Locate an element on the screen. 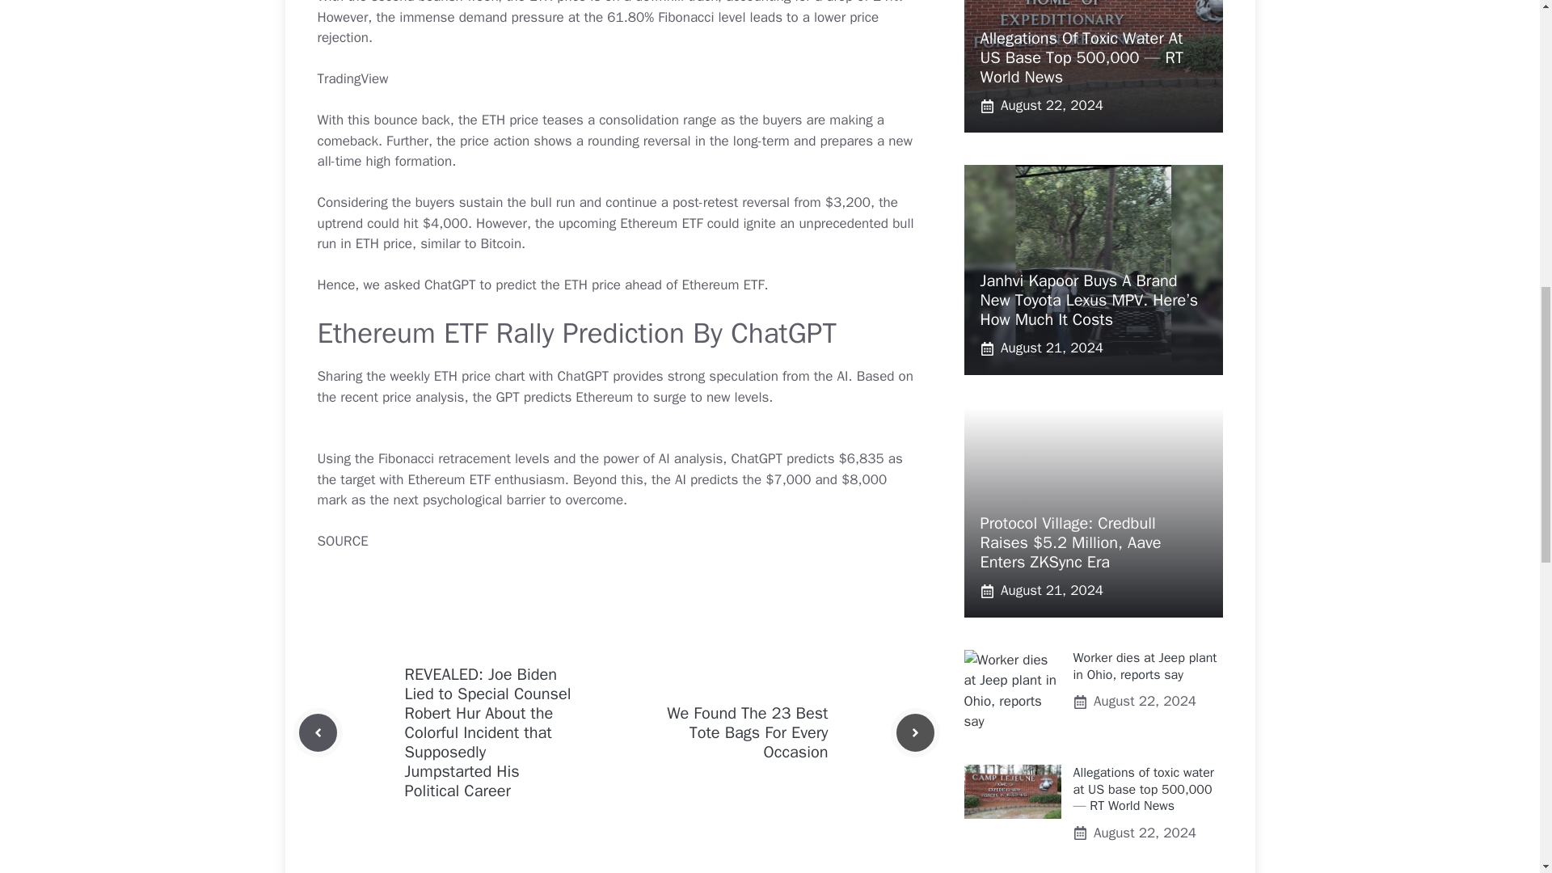 The width and height of the screenshot is (1552, 873). Worker dies at Jeep plant in Ohio, reports say is located at coordinates (1012, 690).